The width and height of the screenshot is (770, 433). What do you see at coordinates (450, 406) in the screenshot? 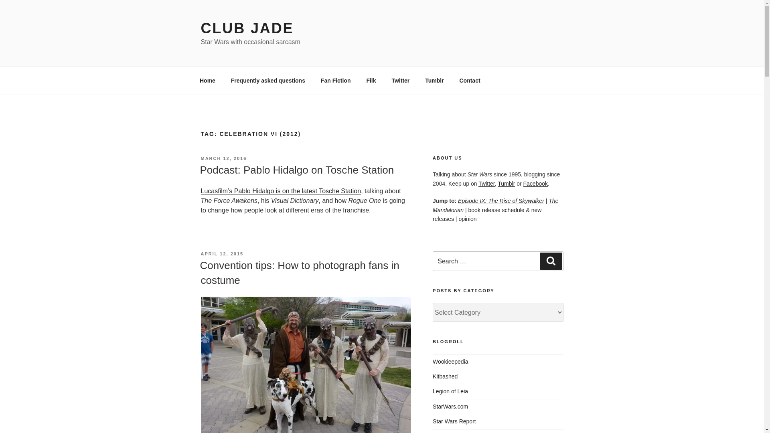
I see `The official site.` at bounding box center [450, 406].